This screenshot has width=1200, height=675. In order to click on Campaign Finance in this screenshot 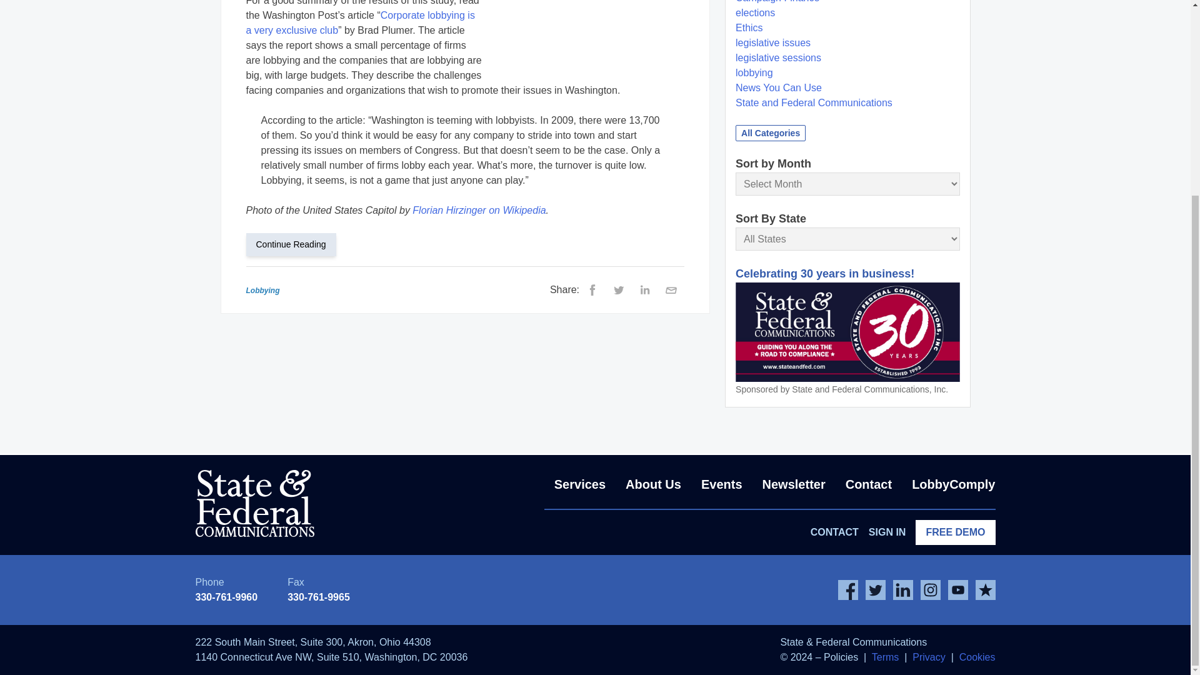, I will do `click(777, 1)`.